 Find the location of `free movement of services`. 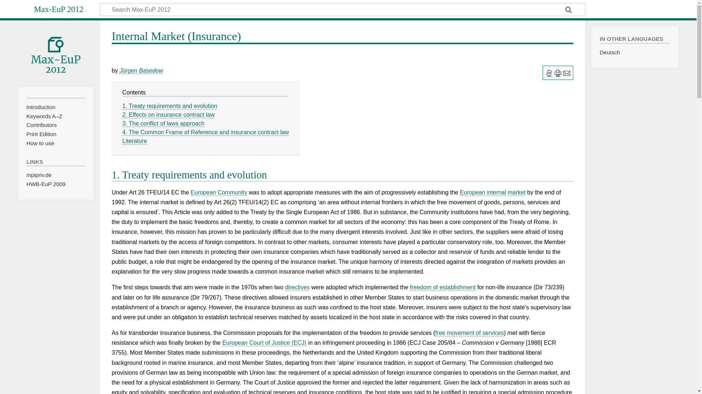

free movement of services is located at coordinates (469, 333).